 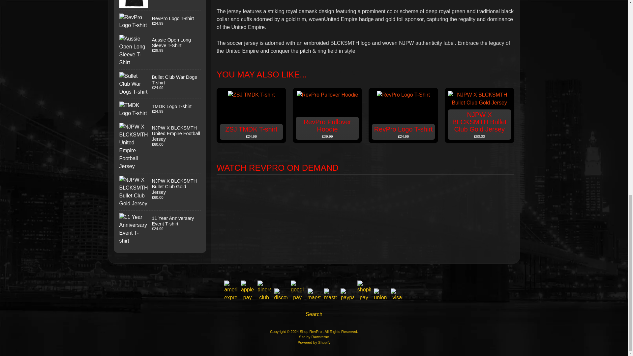 What do you see at coordinates (160, 51) in the screenshot?
I see `Aussie Open Long Sleeve T-Shirt` at bounding box center [160, 51].